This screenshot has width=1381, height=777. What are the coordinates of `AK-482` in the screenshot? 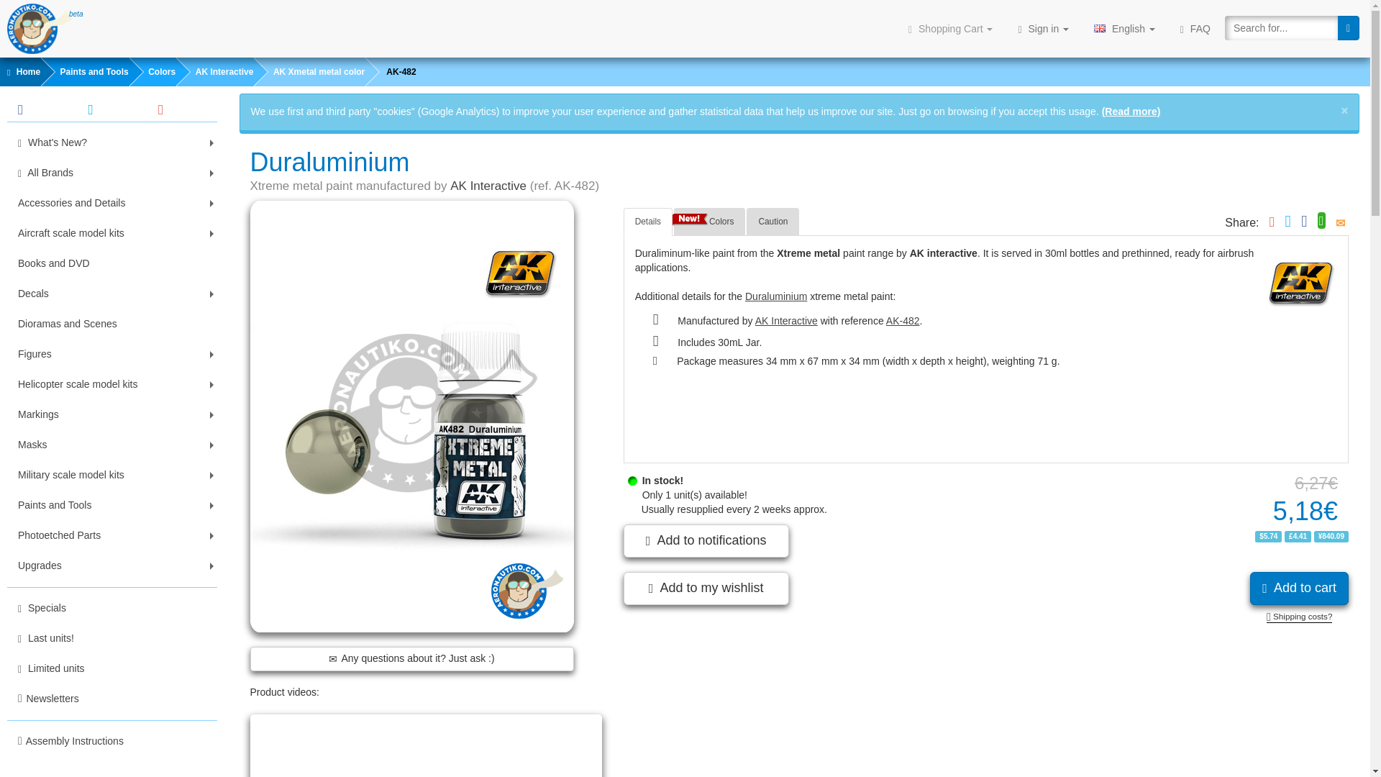 It's located at (390, 71).